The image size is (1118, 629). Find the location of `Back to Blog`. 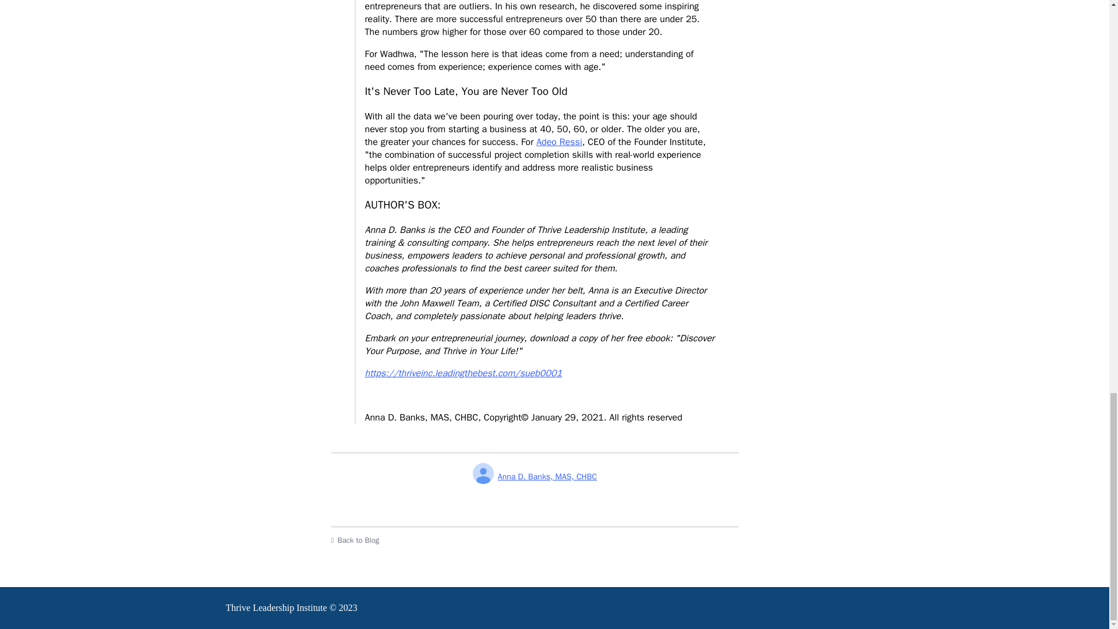

Back to Blog is located at coordinates (535, 540).